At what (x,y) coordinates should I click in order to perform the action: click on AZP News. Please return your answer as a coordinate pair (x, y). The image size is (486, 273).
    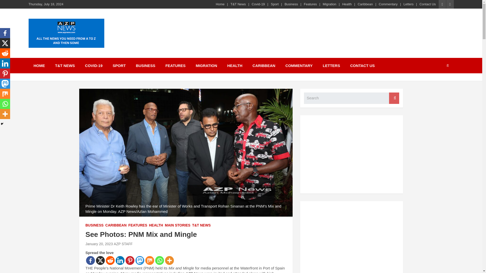
    Looking at the image, I should click on (53, 54).